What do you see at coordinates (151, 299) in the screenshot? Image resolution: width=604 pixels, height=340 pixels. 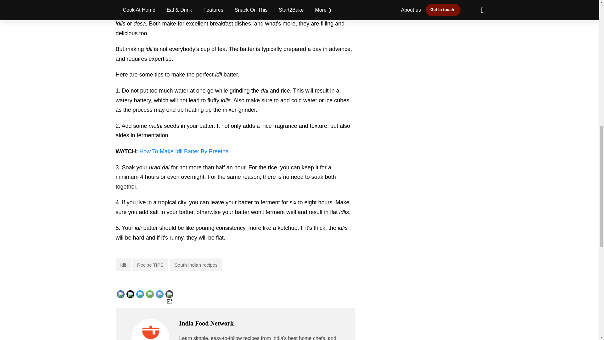 I see `linkedin` at bounding box center [151, 299].